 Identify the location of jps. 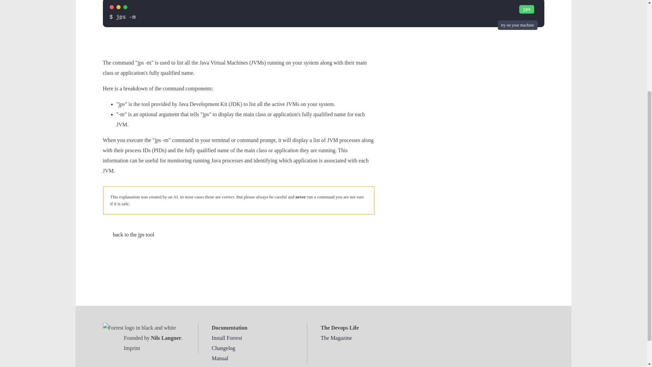
(526, 9).